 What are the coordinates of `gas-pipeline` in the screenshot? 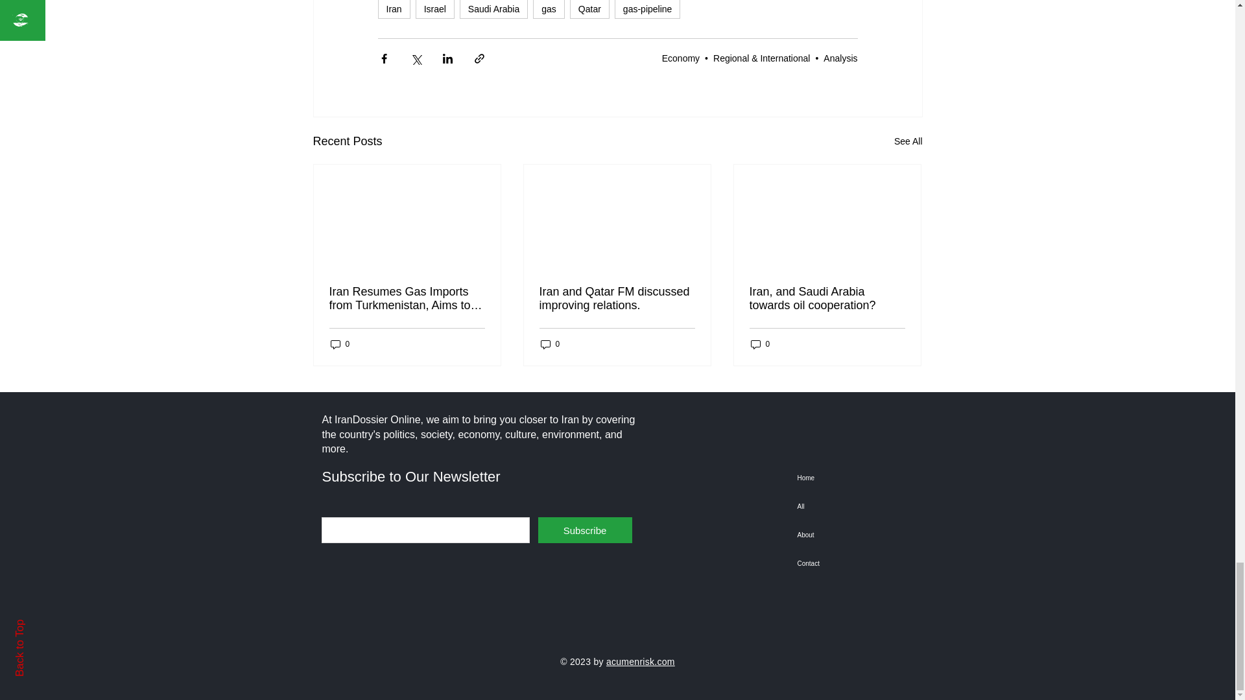 It's located at (648, 9).